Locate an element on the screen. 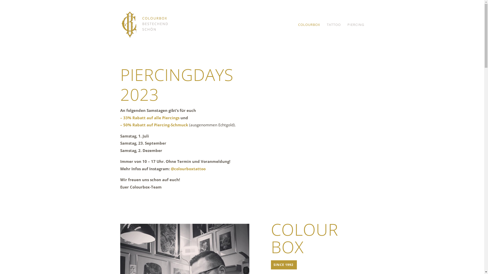  PIERCING is located at coordinates (356, 36).